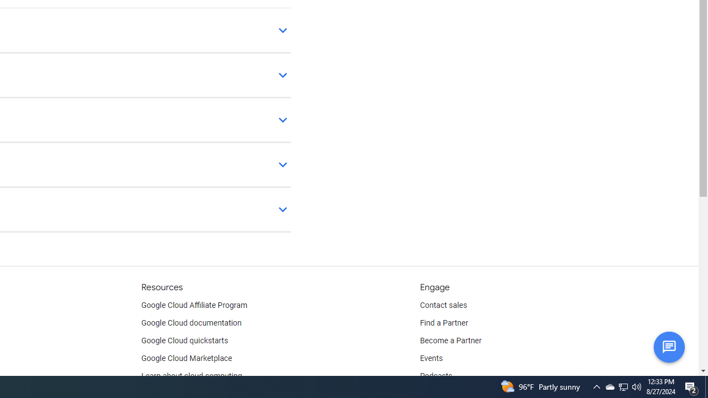 The width and height of the screenshot is (708, 398). What do you see at coordinates (444, 305) in the screenshot?
I see `Contact sales` at bounding box center [444, 305].